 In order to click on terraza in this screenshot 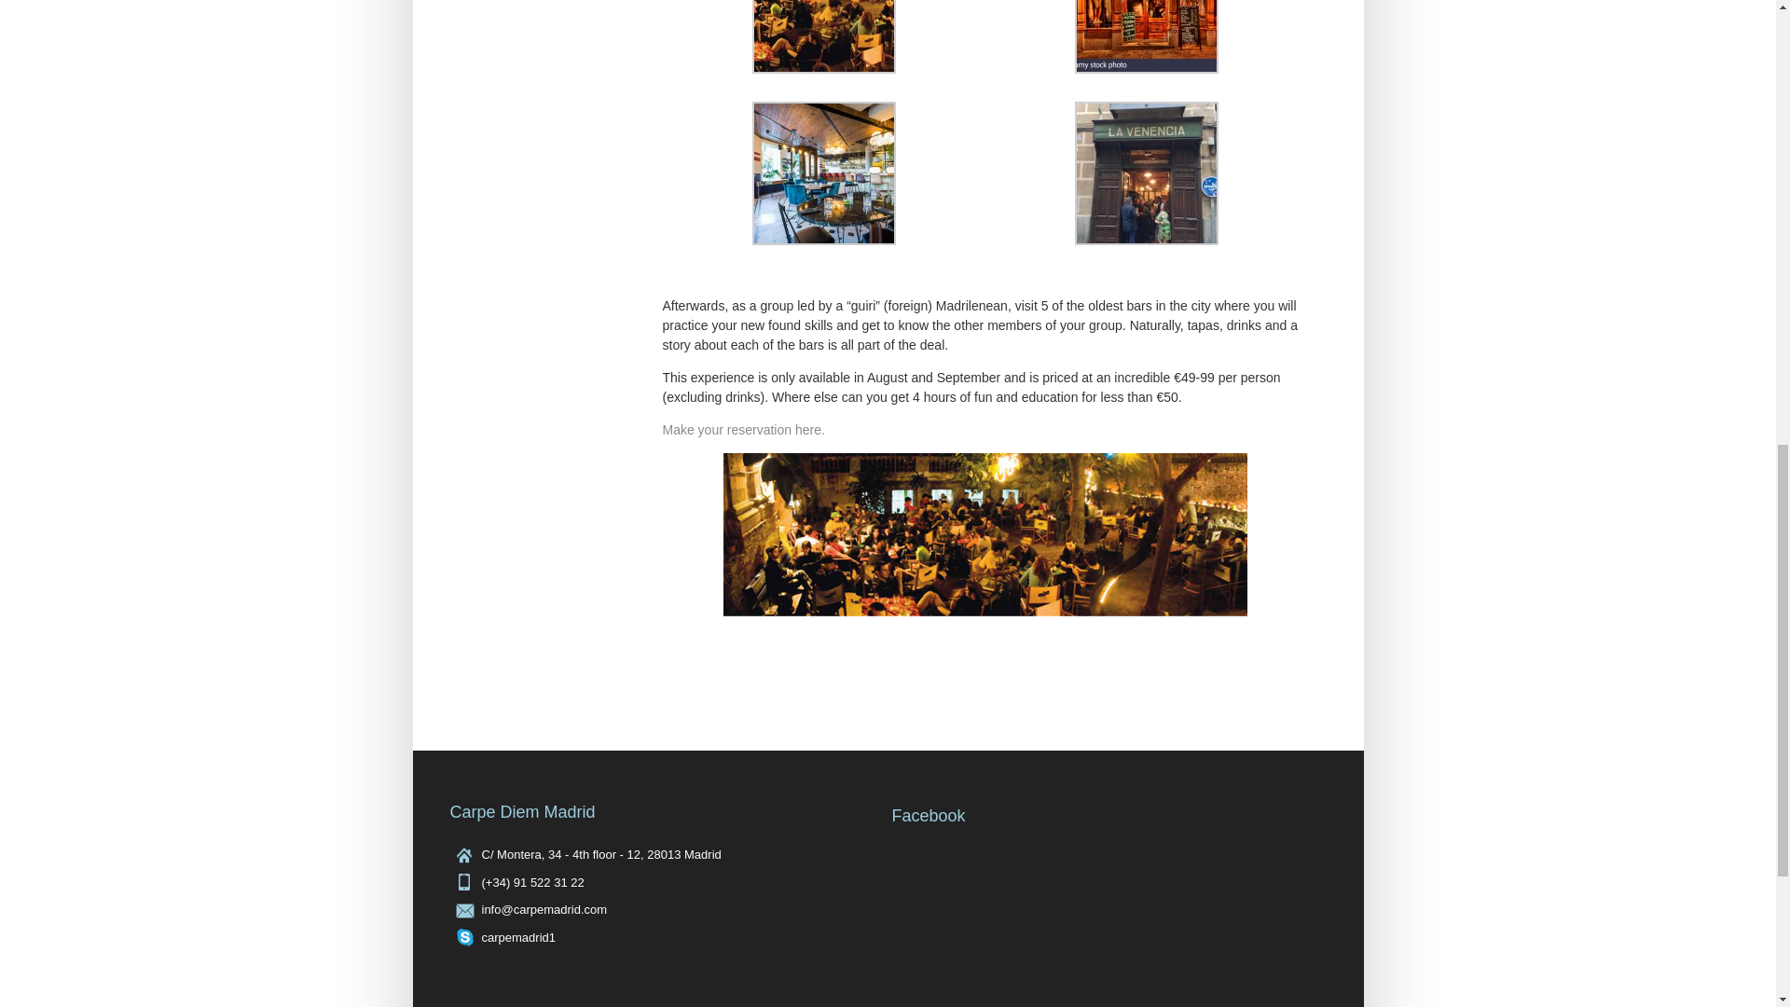, I will do `click(823, 69)`.